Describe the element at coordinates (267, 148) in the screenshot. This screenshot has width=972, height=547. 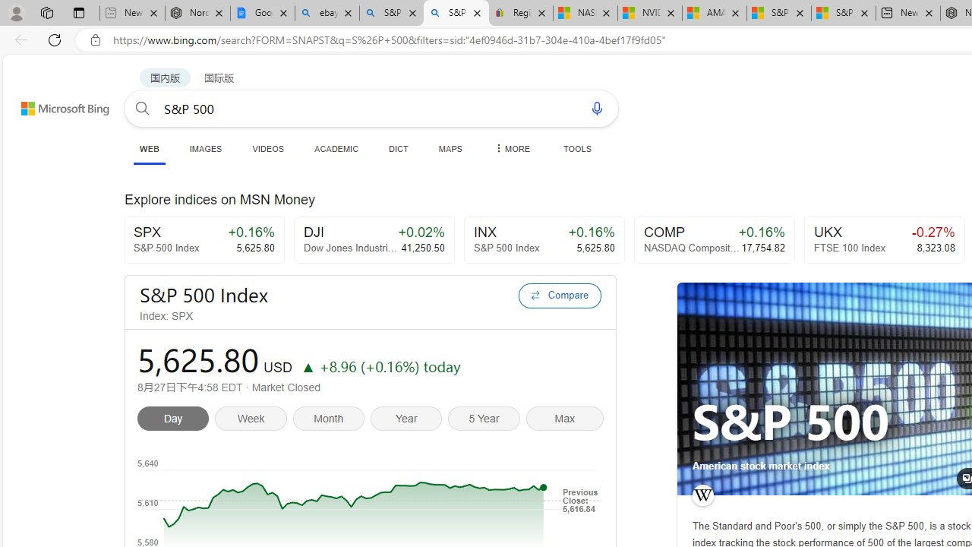
I see `VIDEOS` at that location.